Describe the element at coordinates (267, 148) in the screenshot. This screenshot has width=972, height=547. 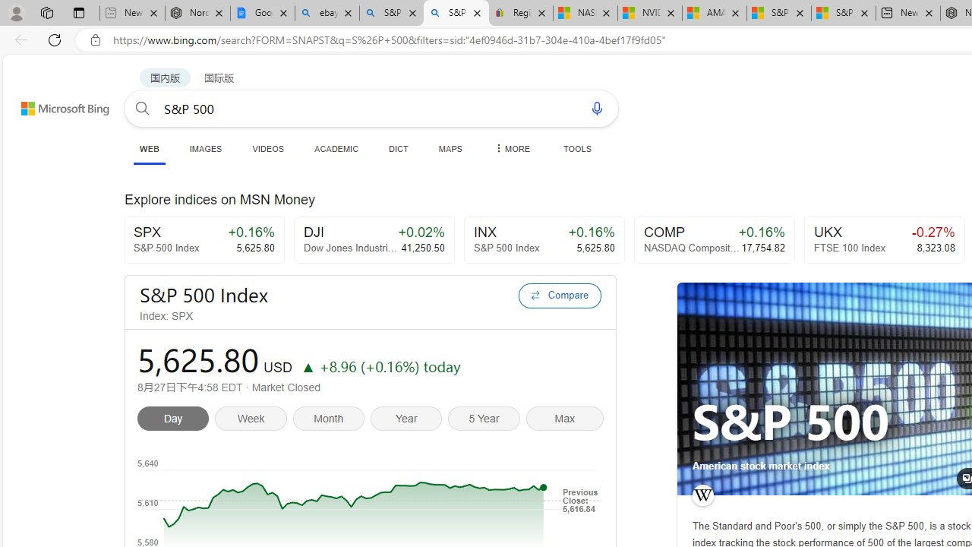
I see `VIDEOS` at that location.